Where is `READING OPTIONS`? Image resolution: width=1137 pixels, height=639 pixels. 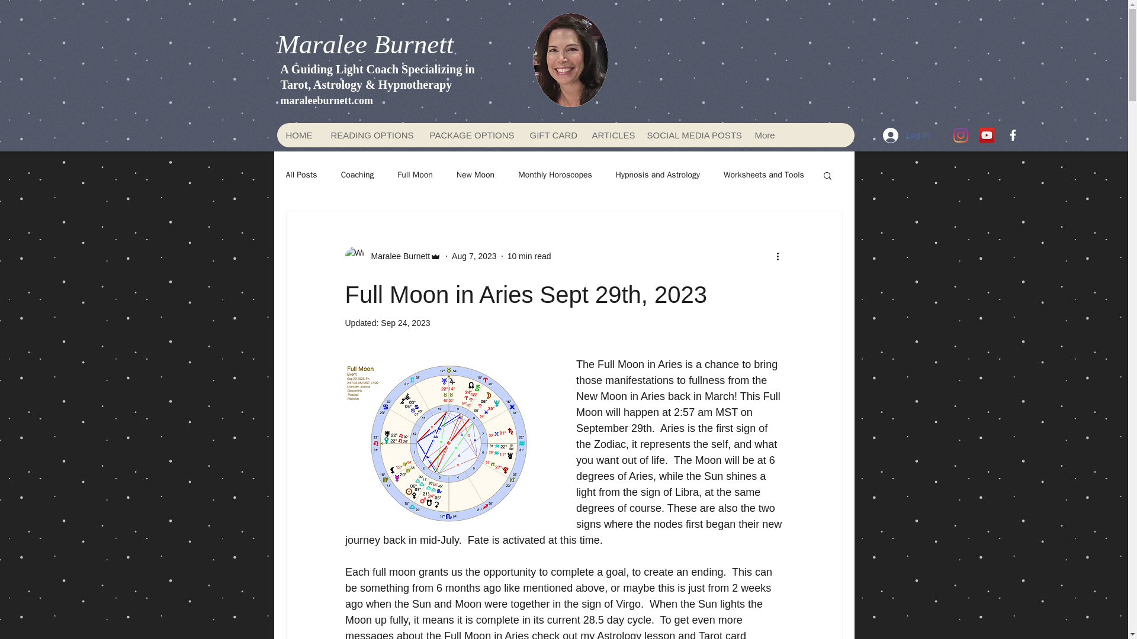 READING OPTIONS is located at coordinates (370, 135).